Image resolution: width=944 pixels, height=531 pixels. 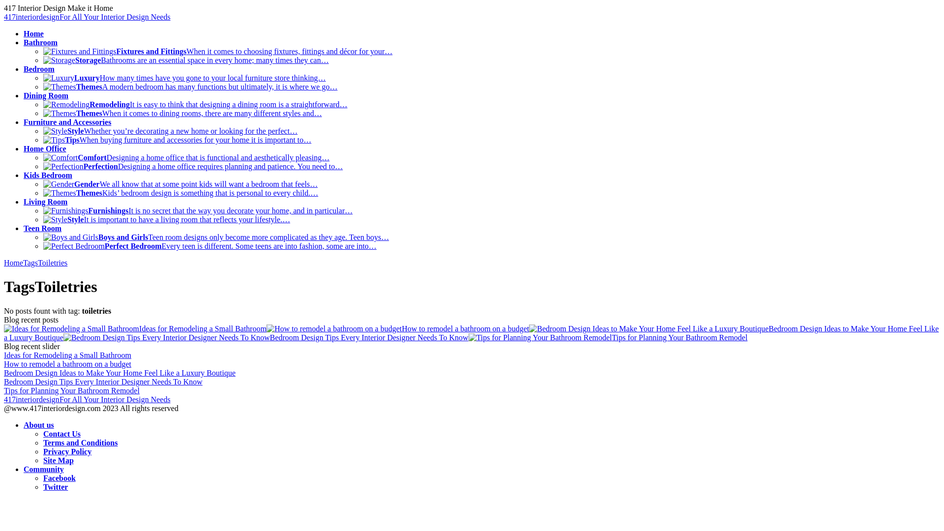 What do you see at coordinates (266, 337) in the screenshot?
I see `Bedroom Design Tips Every Interior Designer Needs To Know` at bounding box center [266, 337].